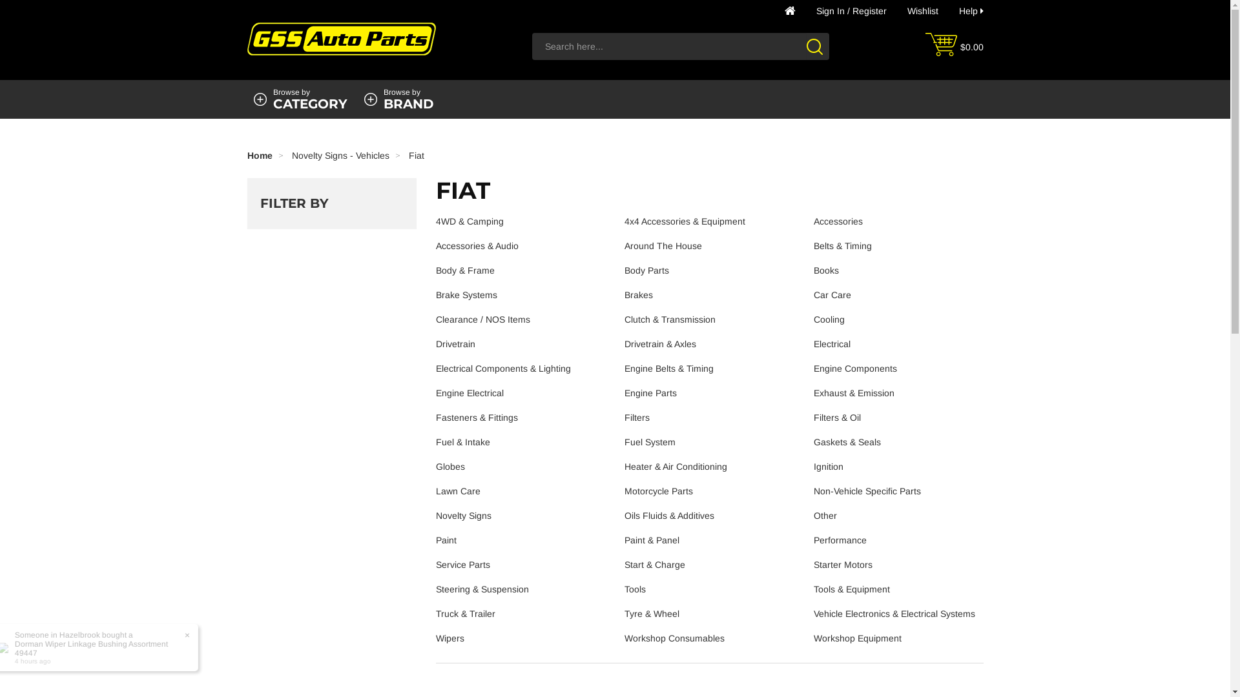 The height and width of the screenshot is (697, 1240). What do you see at coordinates (416, 156) in the screenshot?
I see `Fiat` at bounding box center [416, 156].